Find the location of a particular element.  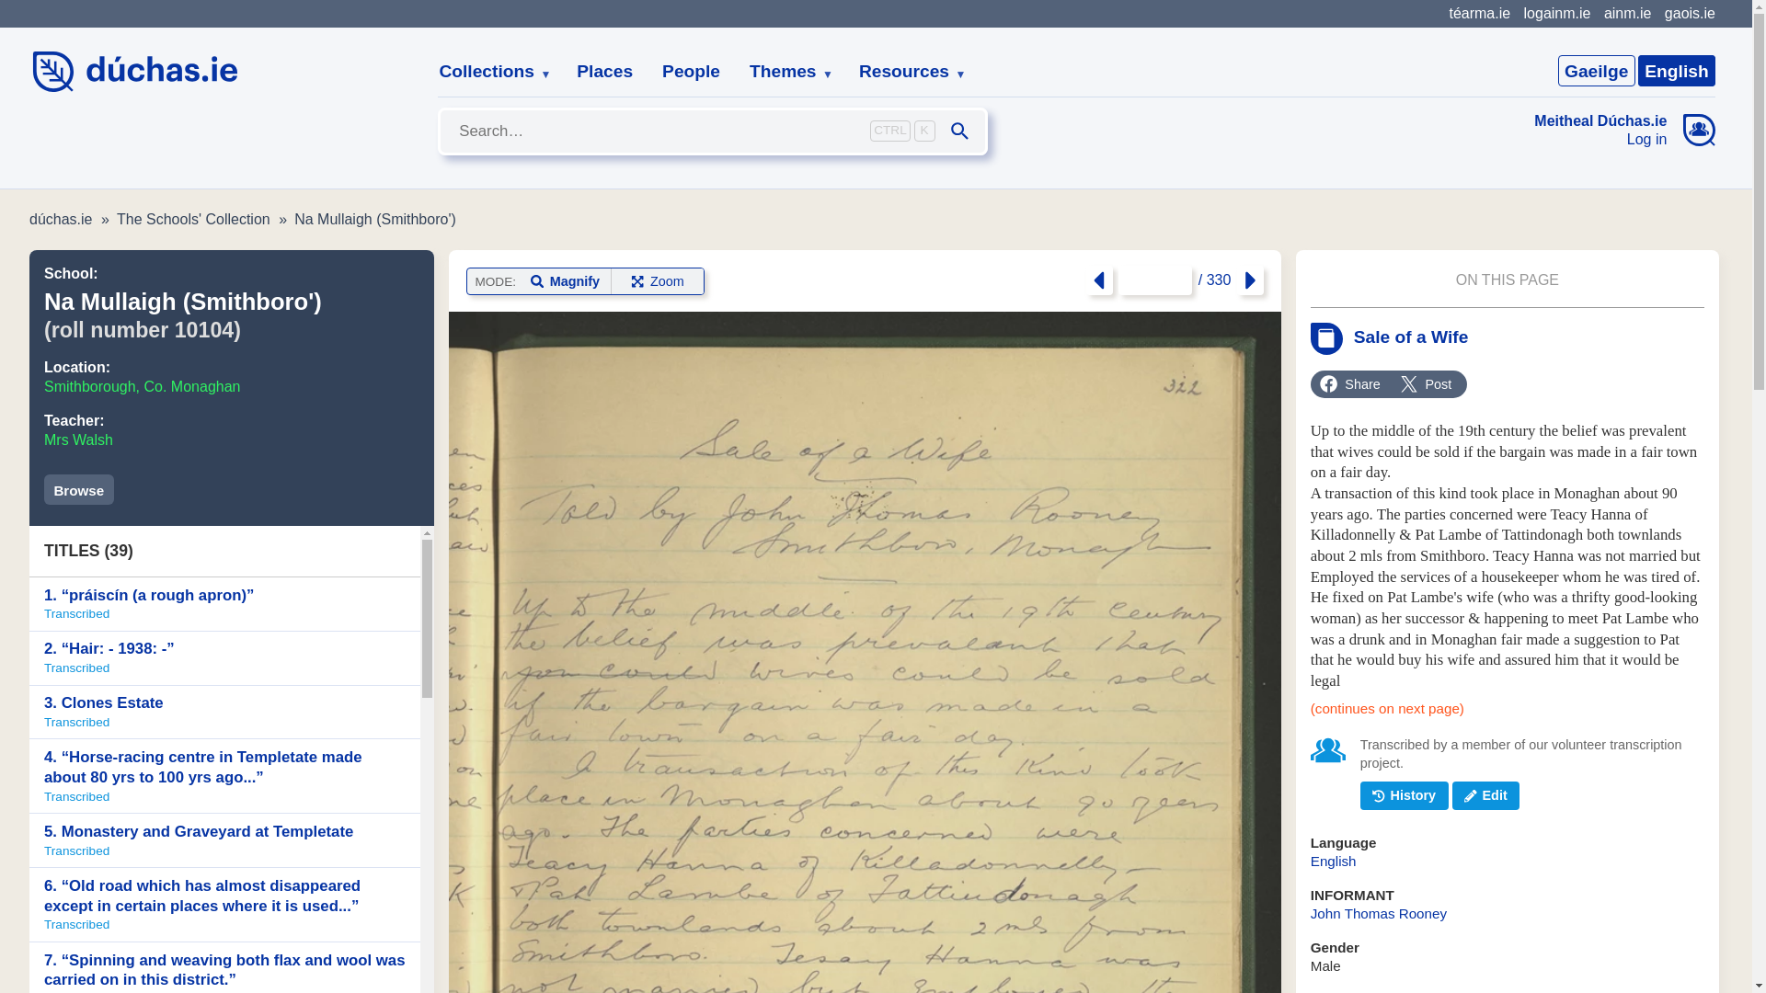

Gaeilge is located at coordinates (1596, 70).